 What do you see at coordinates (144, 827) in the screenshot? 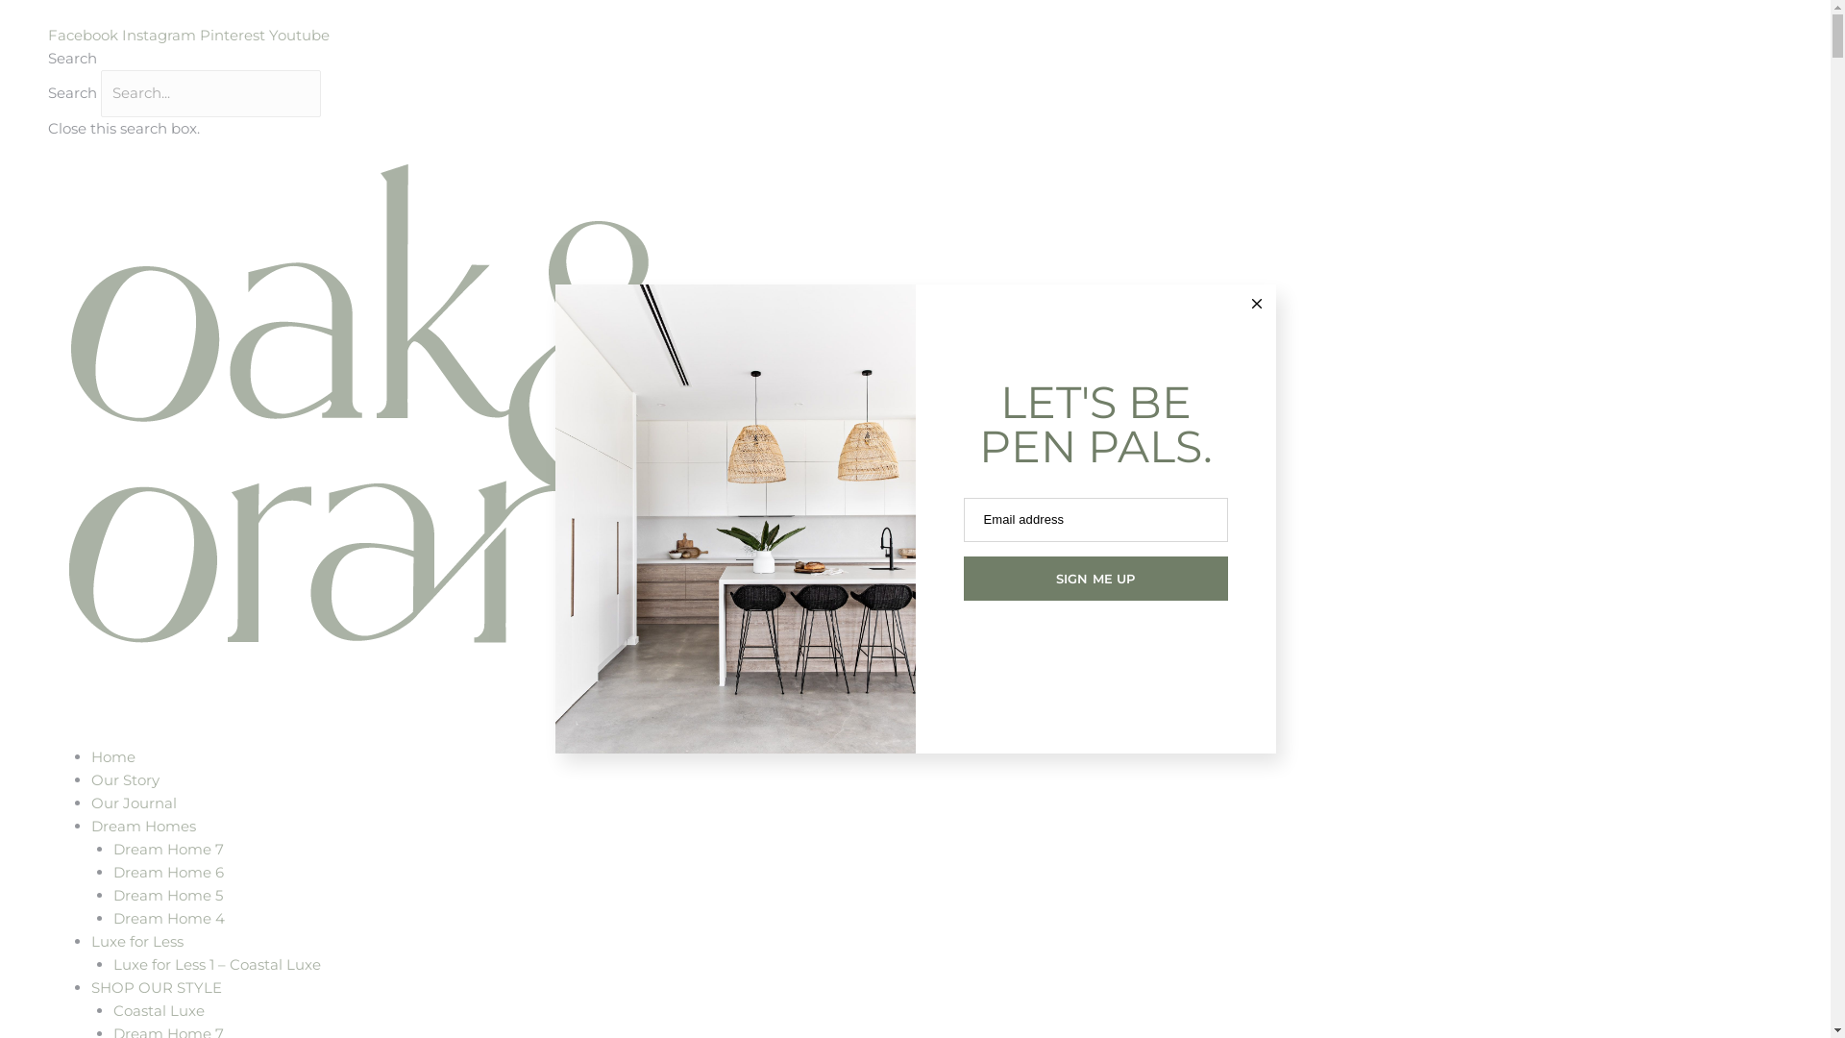
I see `Dream Homes` at bounding box center [144, 827].